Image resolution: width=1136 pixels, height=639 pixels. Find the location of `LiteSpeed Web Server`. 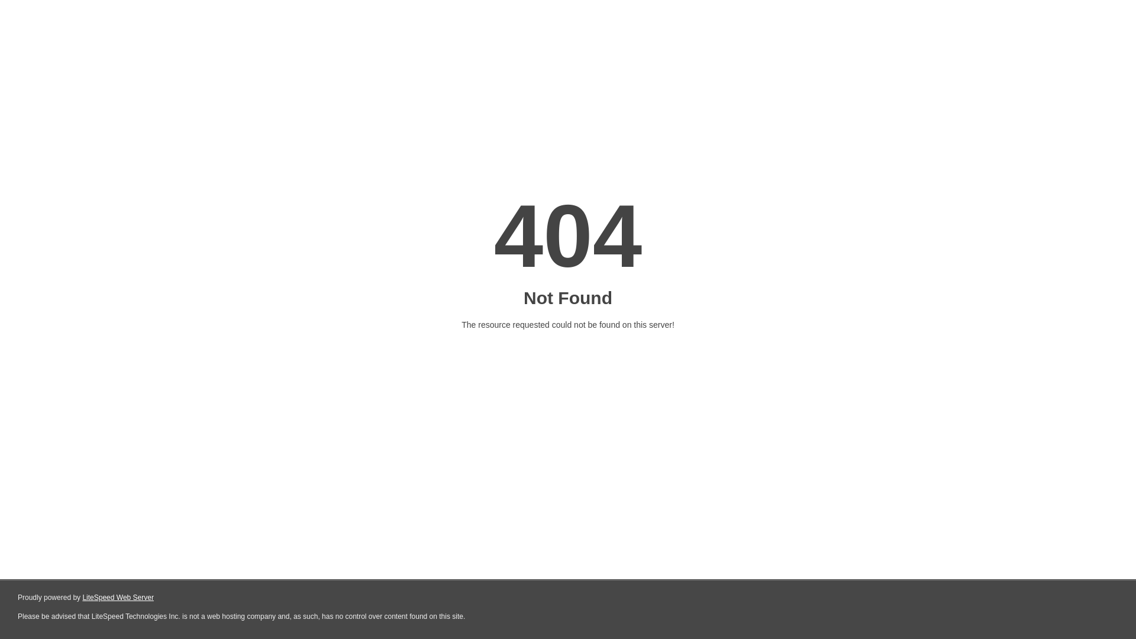

LiteSpeed Web Server is located at coordinates (118, 598).